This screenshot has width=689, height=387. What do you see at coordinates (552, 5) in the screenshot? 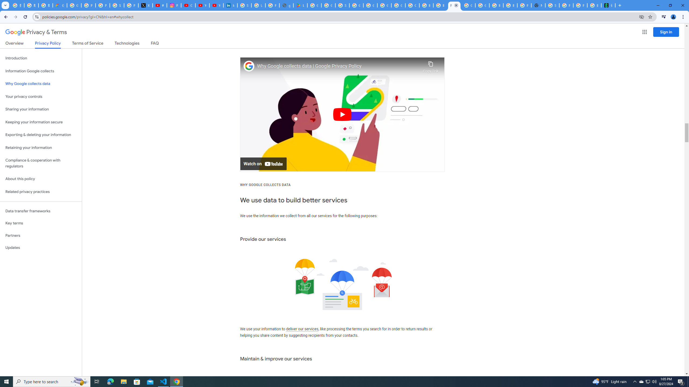
I see `Sign in - Google Accounts` at bounding box center [552, 5].